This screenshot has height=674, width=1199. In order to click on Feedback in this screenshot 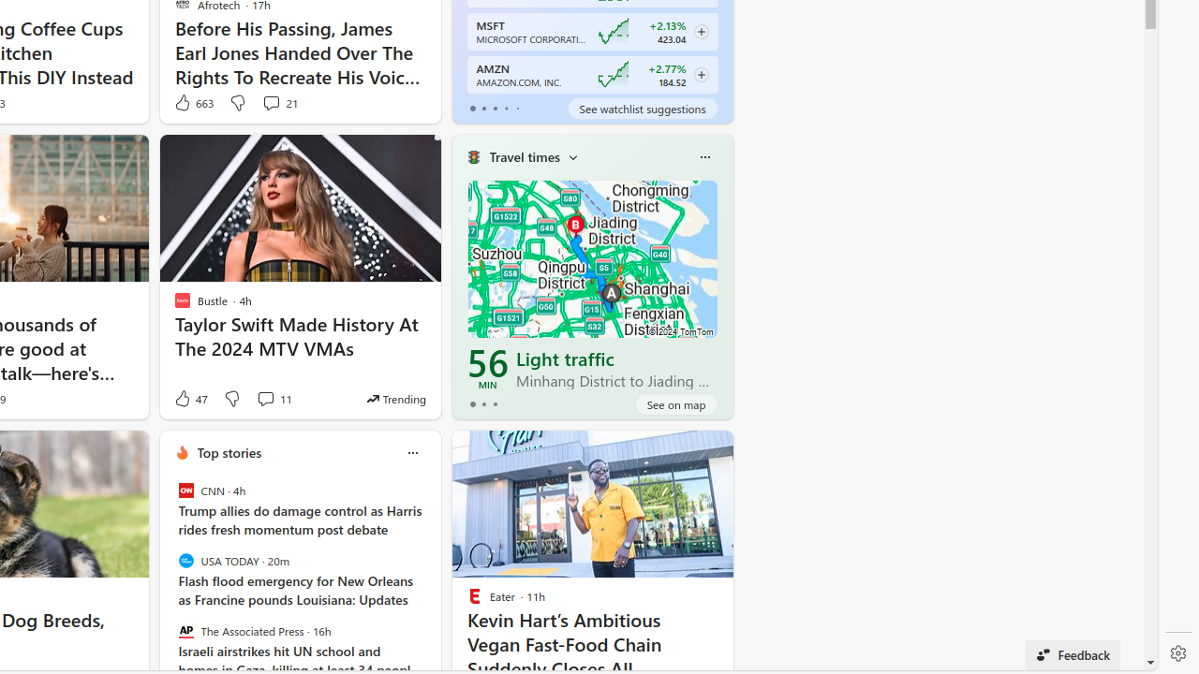, I will do `click(1073, 655)`.